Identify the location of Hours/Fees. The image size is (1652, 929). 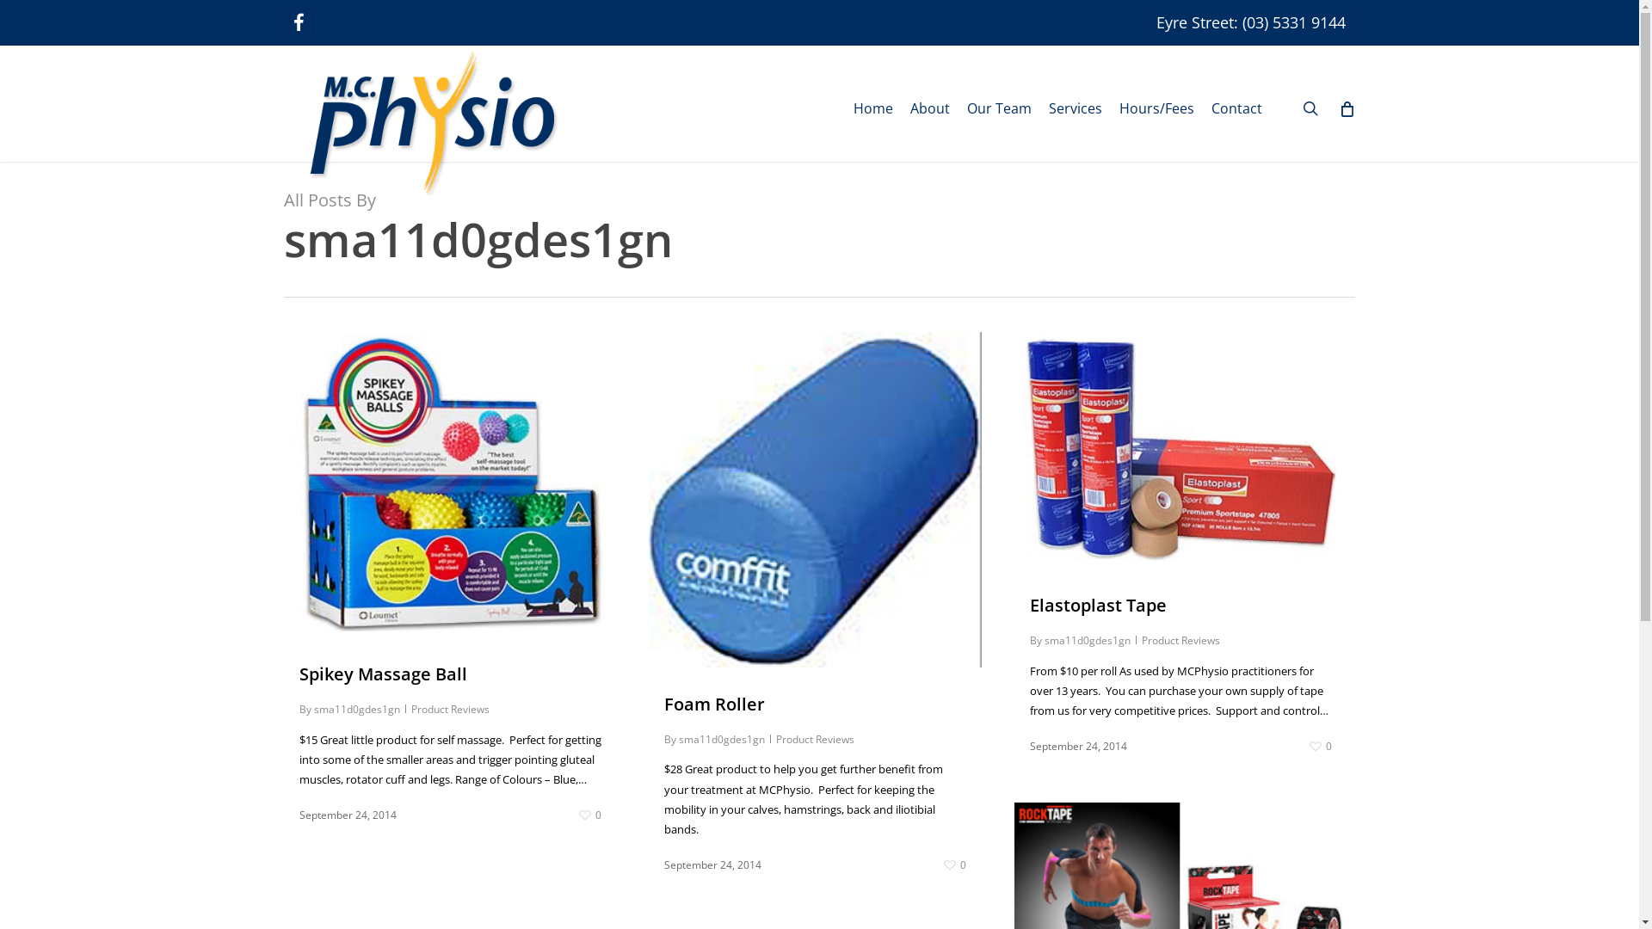
(1156, 108).